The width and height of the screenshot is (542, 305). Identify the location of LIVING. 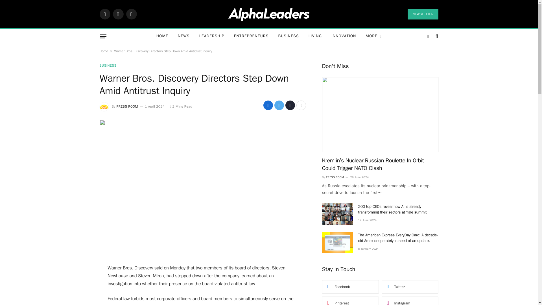
(315, 36).